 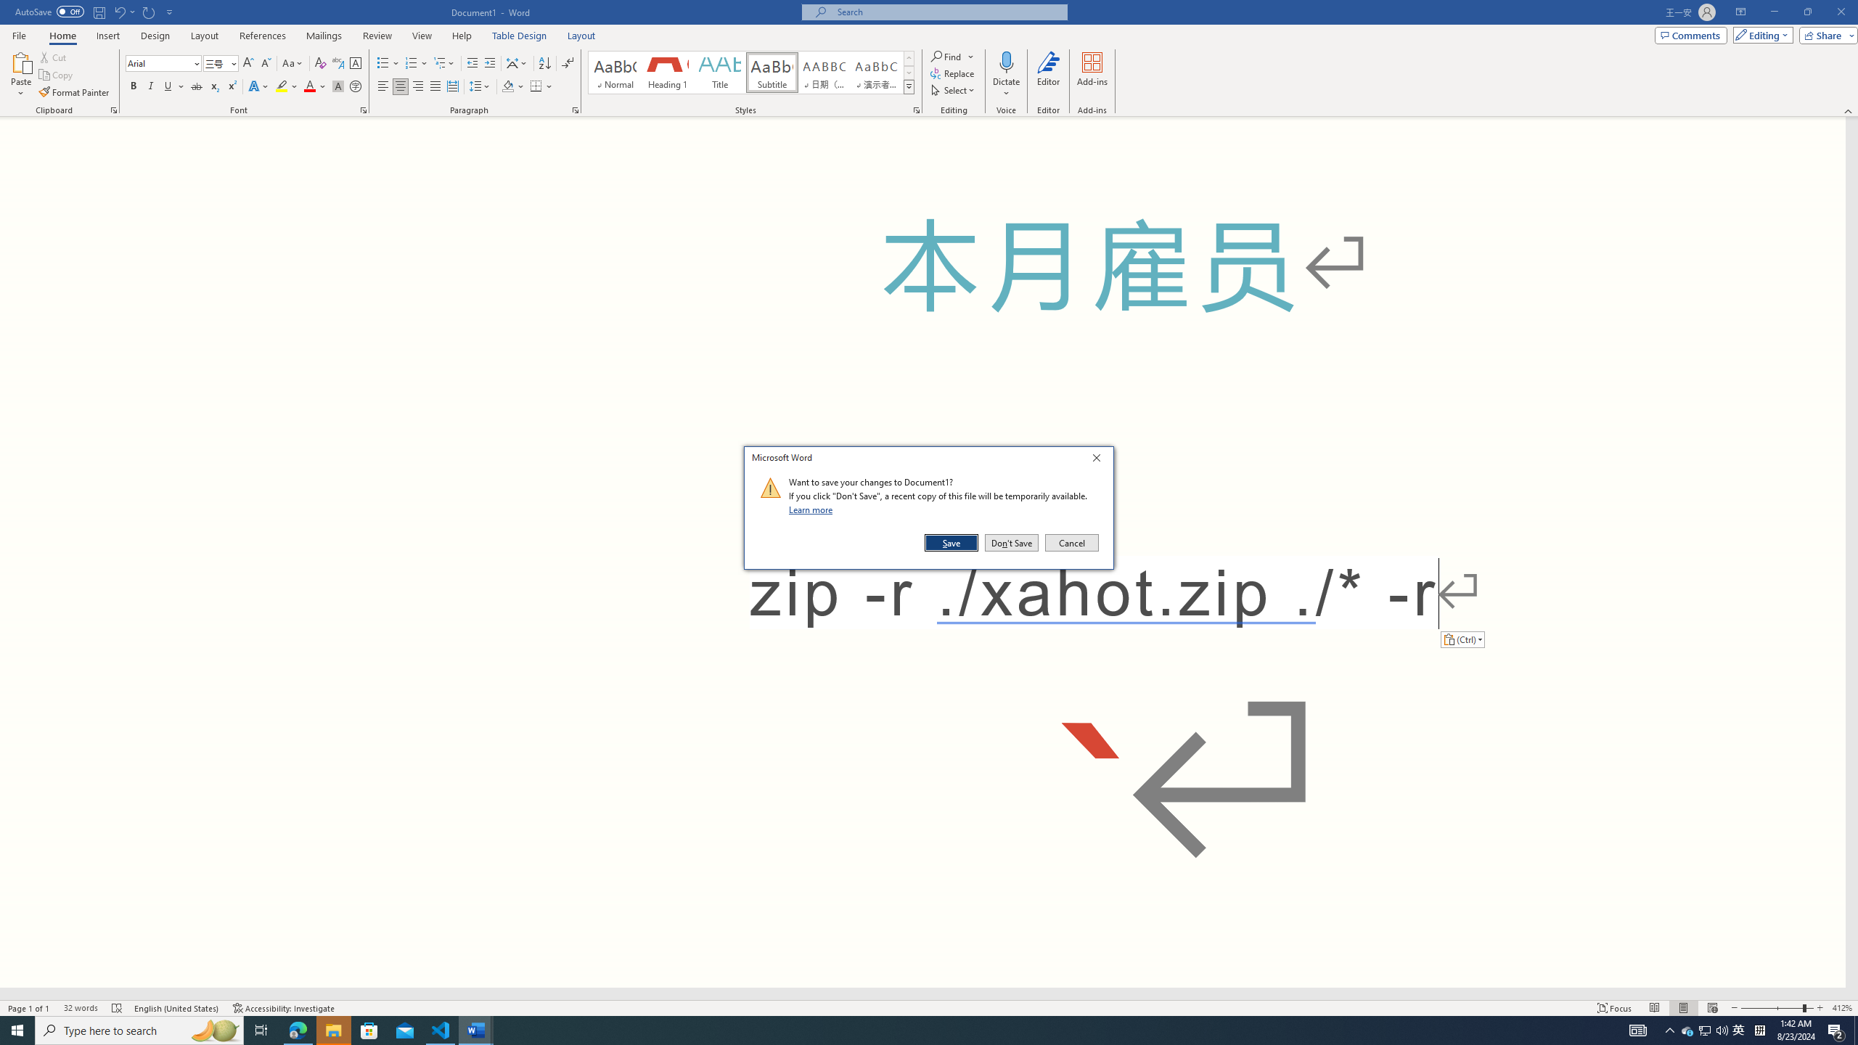 What do you see at coordinates (139, 1030) in the screenshot?
I see `Type here to search` at bounding box center [139, 1030].